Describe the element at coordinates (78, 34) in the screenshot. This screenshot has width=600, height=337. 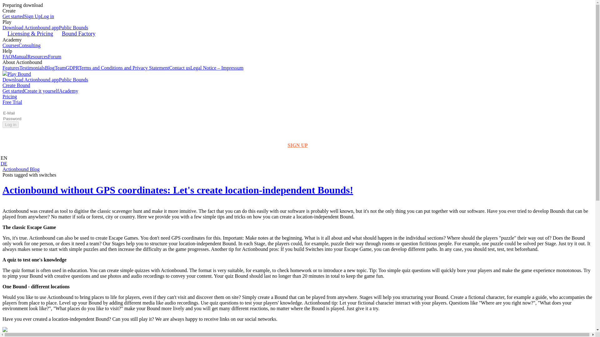
I see `Bound Factory` at that location.